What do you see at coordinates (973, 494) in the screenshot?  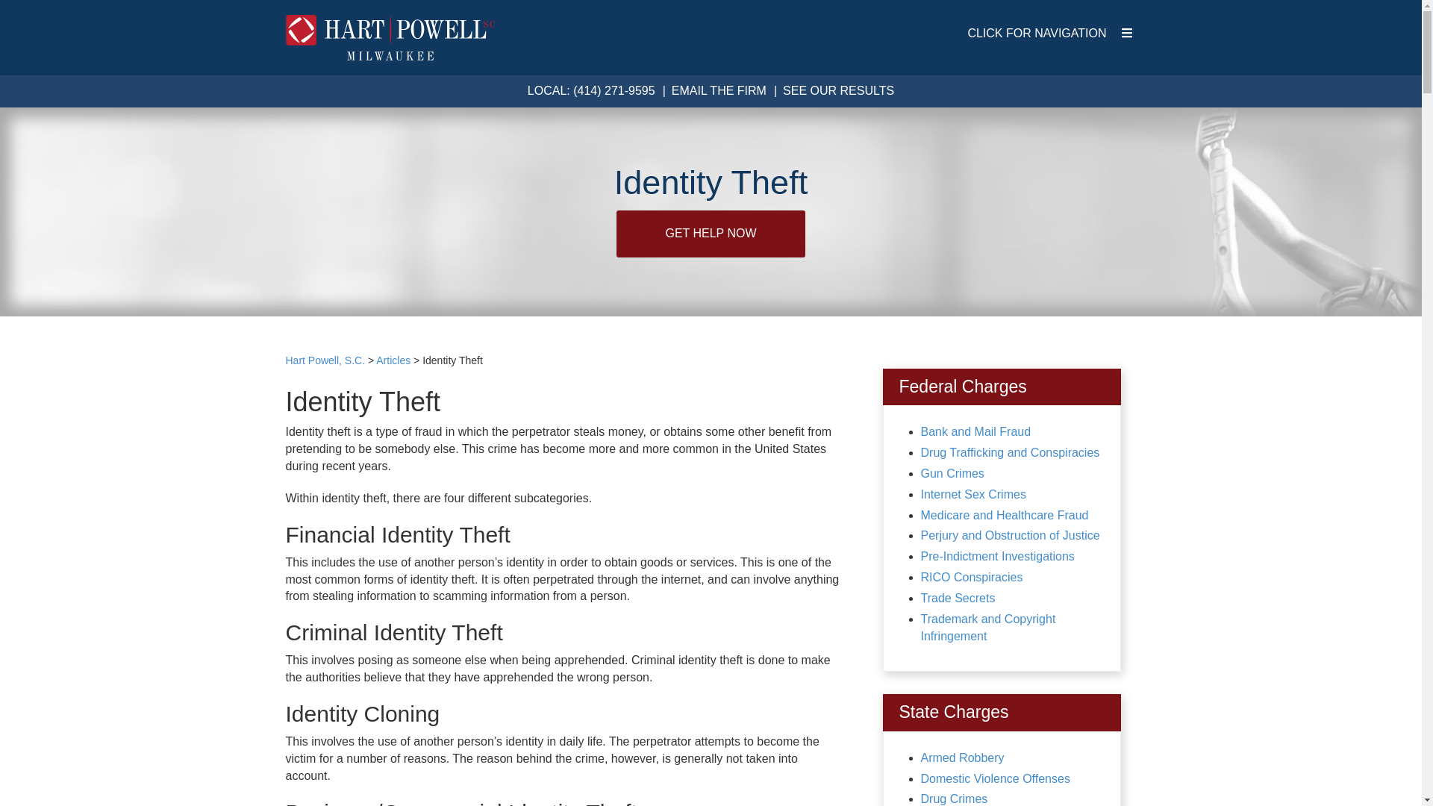 I see `Internet Sex Crimes` at bounding box center [973, 494].